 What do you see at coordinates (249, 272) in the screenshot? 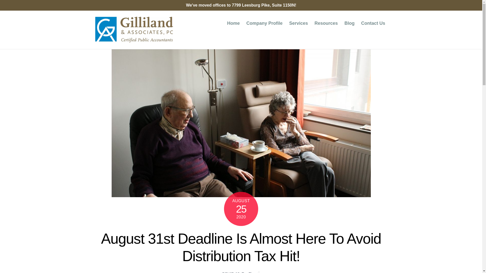
I see `Tax Tips` at bounding box center [249, 272].